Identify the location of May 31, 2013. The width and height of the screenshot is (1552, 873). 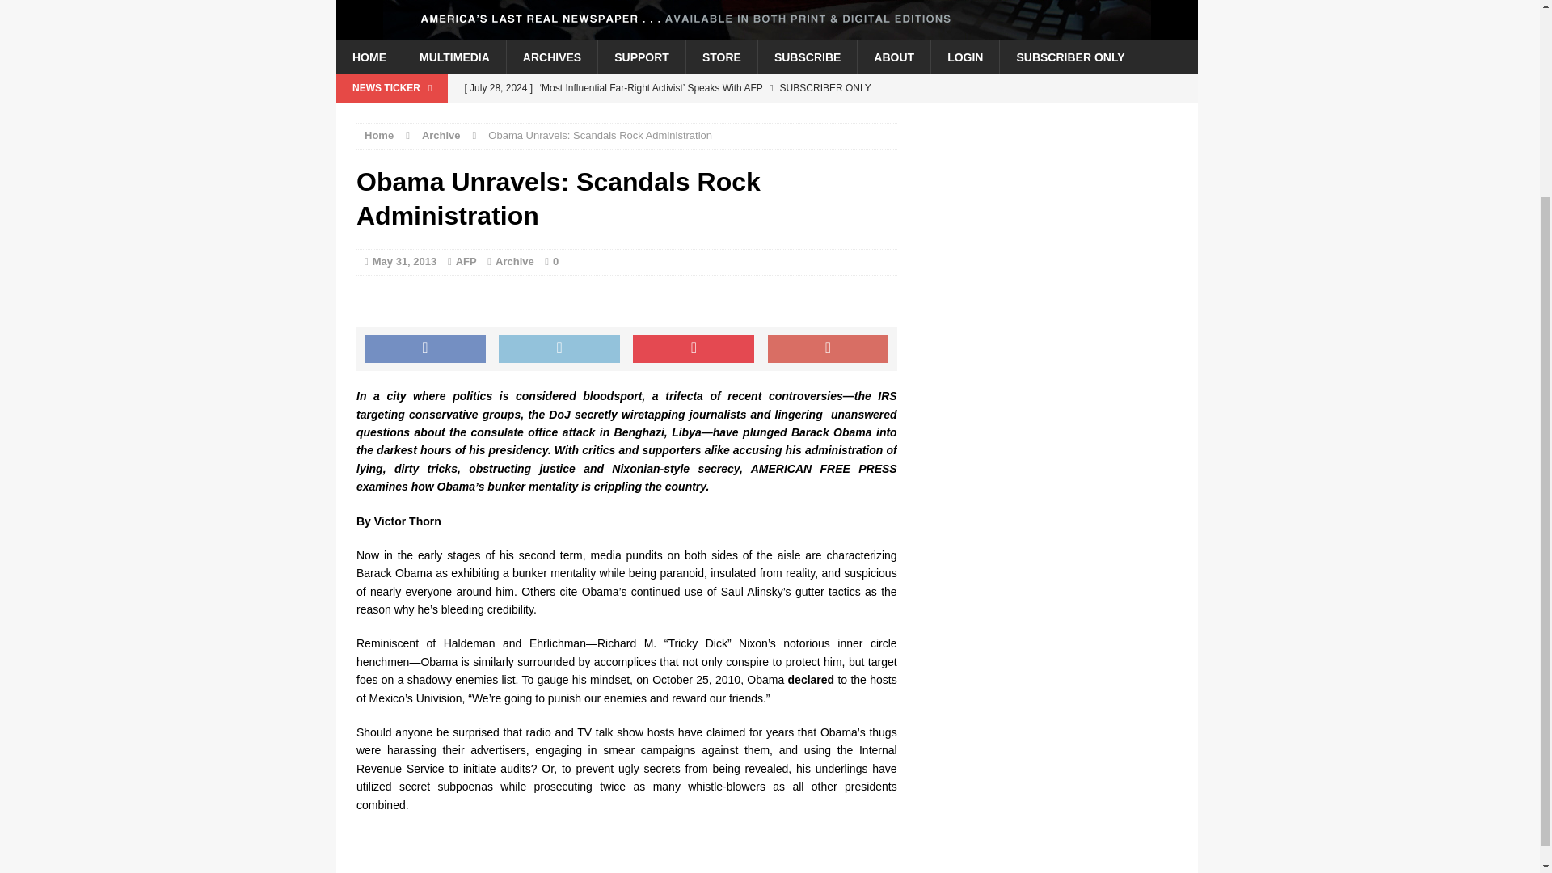
(404, 261).